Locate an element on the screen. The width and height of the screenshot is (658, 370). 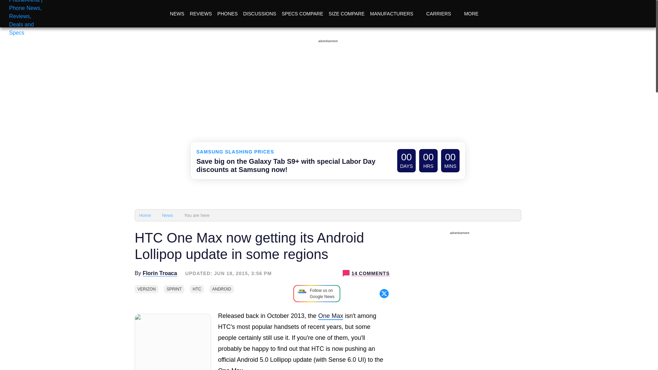
DISCUSSIONS is located at coordinates (259, 14).